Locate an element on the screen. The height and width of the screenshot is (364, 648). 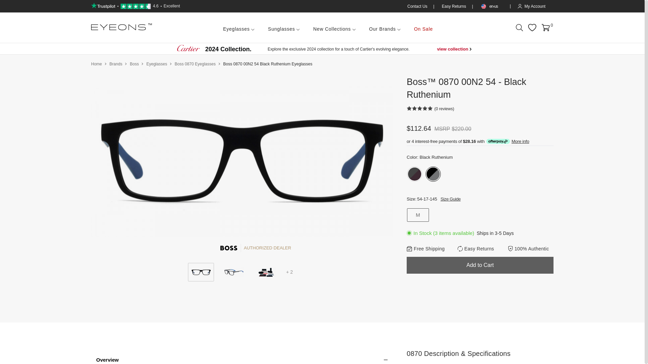
Easy Returns is located at coordinates (454, 6).